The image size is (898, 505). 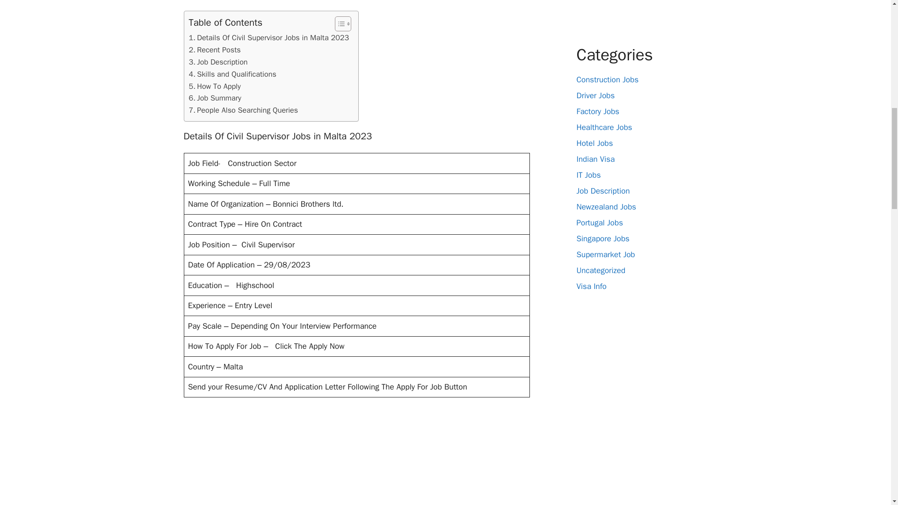 I want to click on Recent Posts, so click(x=214, y=50).